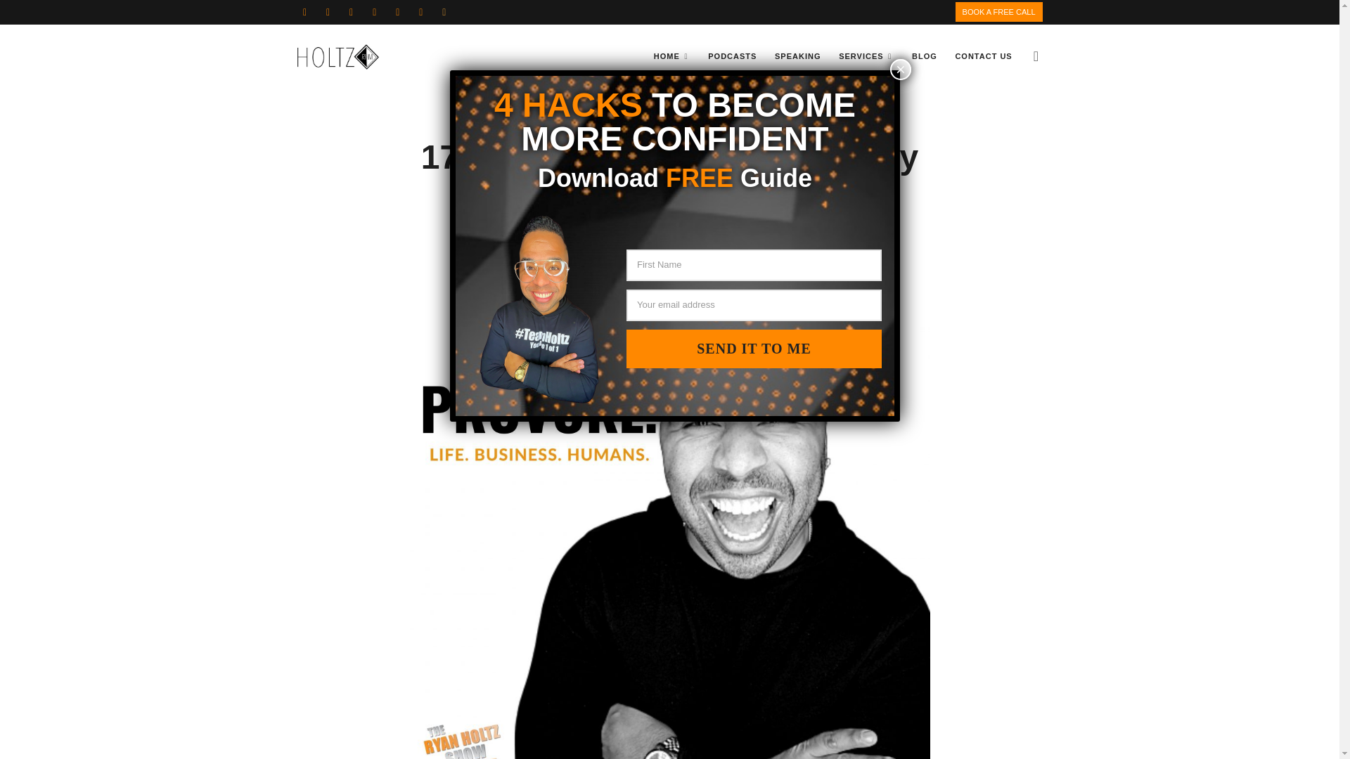 The width and height of the screenshot is (1350, 759). I want to click on apple, so click(420, 11).